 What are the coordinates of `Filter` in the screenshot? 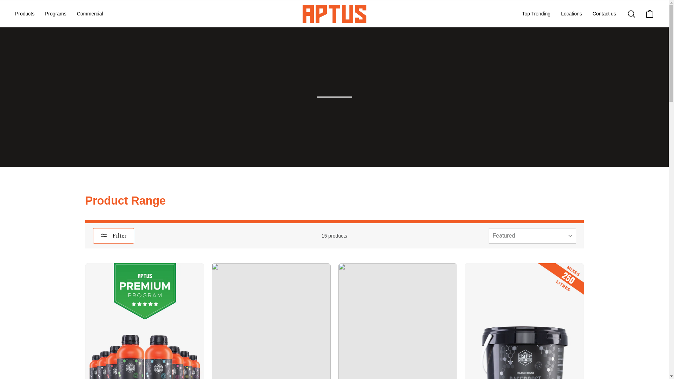 It's located at (113, 236).